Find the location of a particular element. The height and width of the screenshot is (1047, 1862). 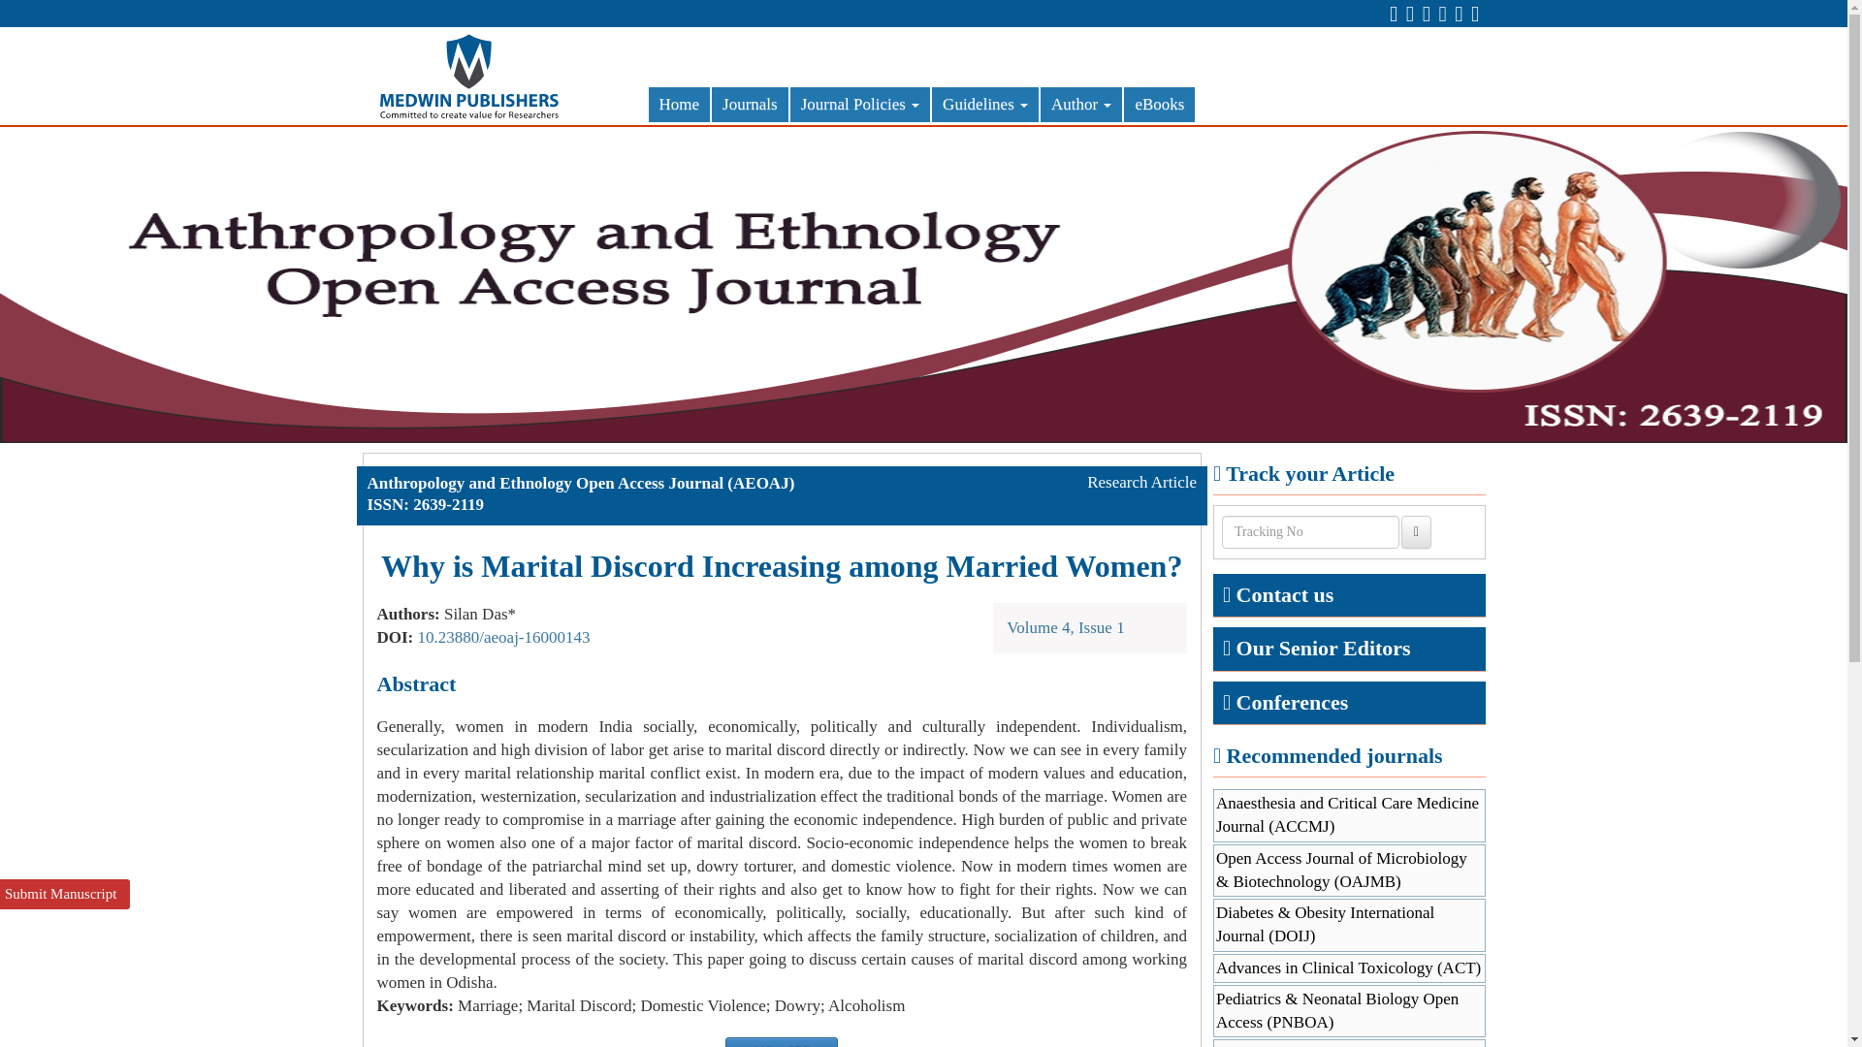

Twitter is located at coordinates (1409, 14).